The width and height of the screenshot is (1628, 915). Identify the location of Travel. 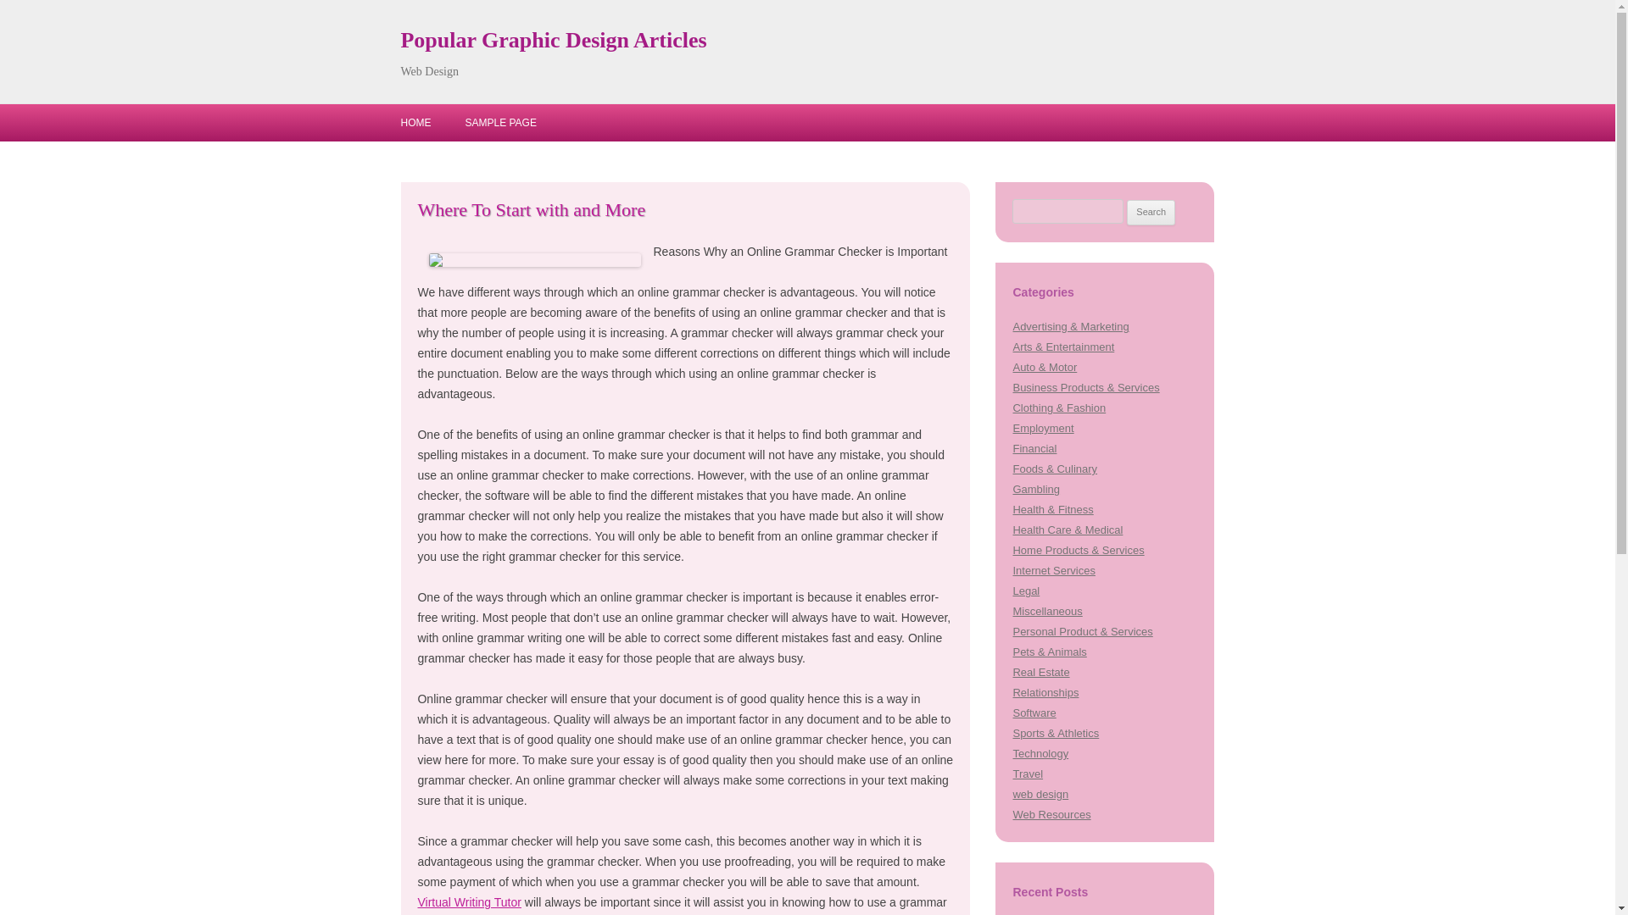
(1028, 774).